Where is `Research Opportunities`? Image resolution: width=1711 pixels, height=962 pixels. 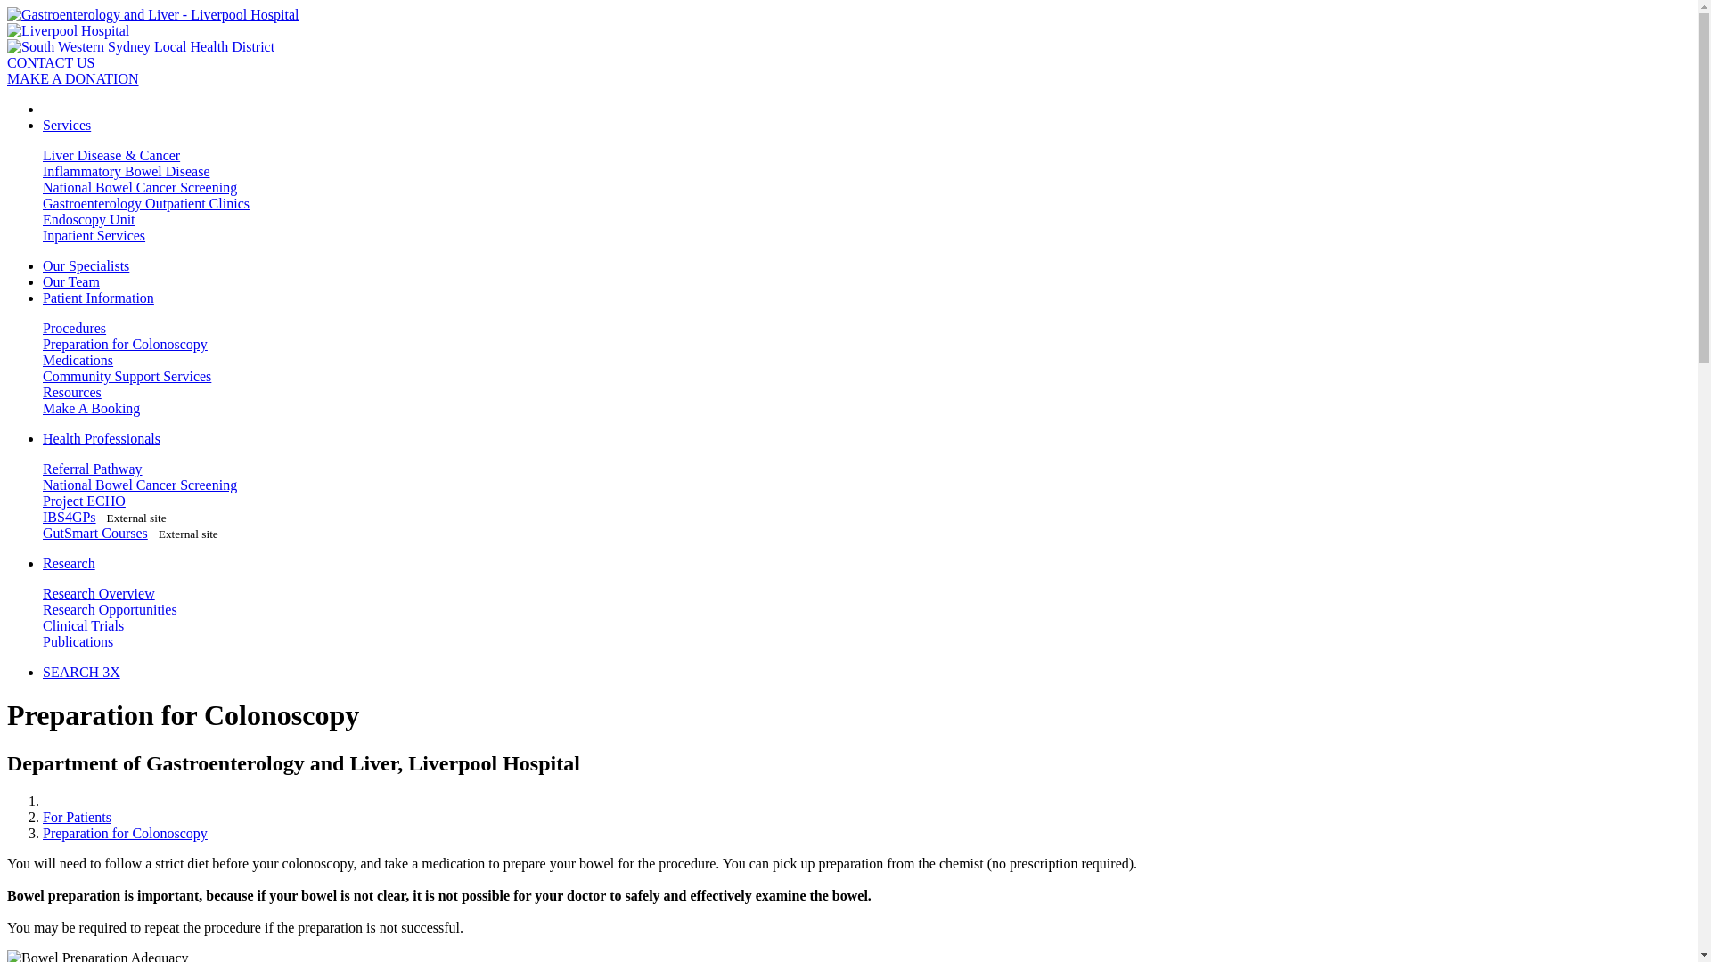 Research Opportunities is located at coordinates (111, 609).